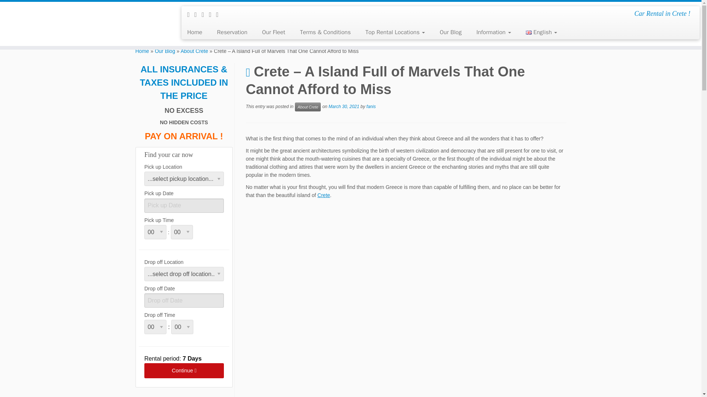  What do you see at coordinates (450, 32) in the screenshot?
I see `Our Blog` at bounding box center [450, 32].